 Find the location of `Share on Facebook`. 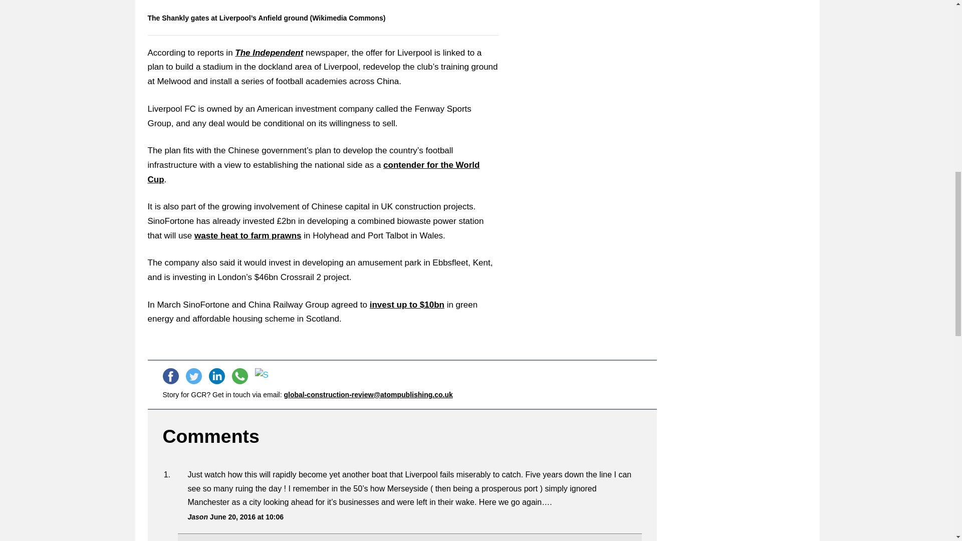

Share on Facebook is located at coordinates (170, 376).